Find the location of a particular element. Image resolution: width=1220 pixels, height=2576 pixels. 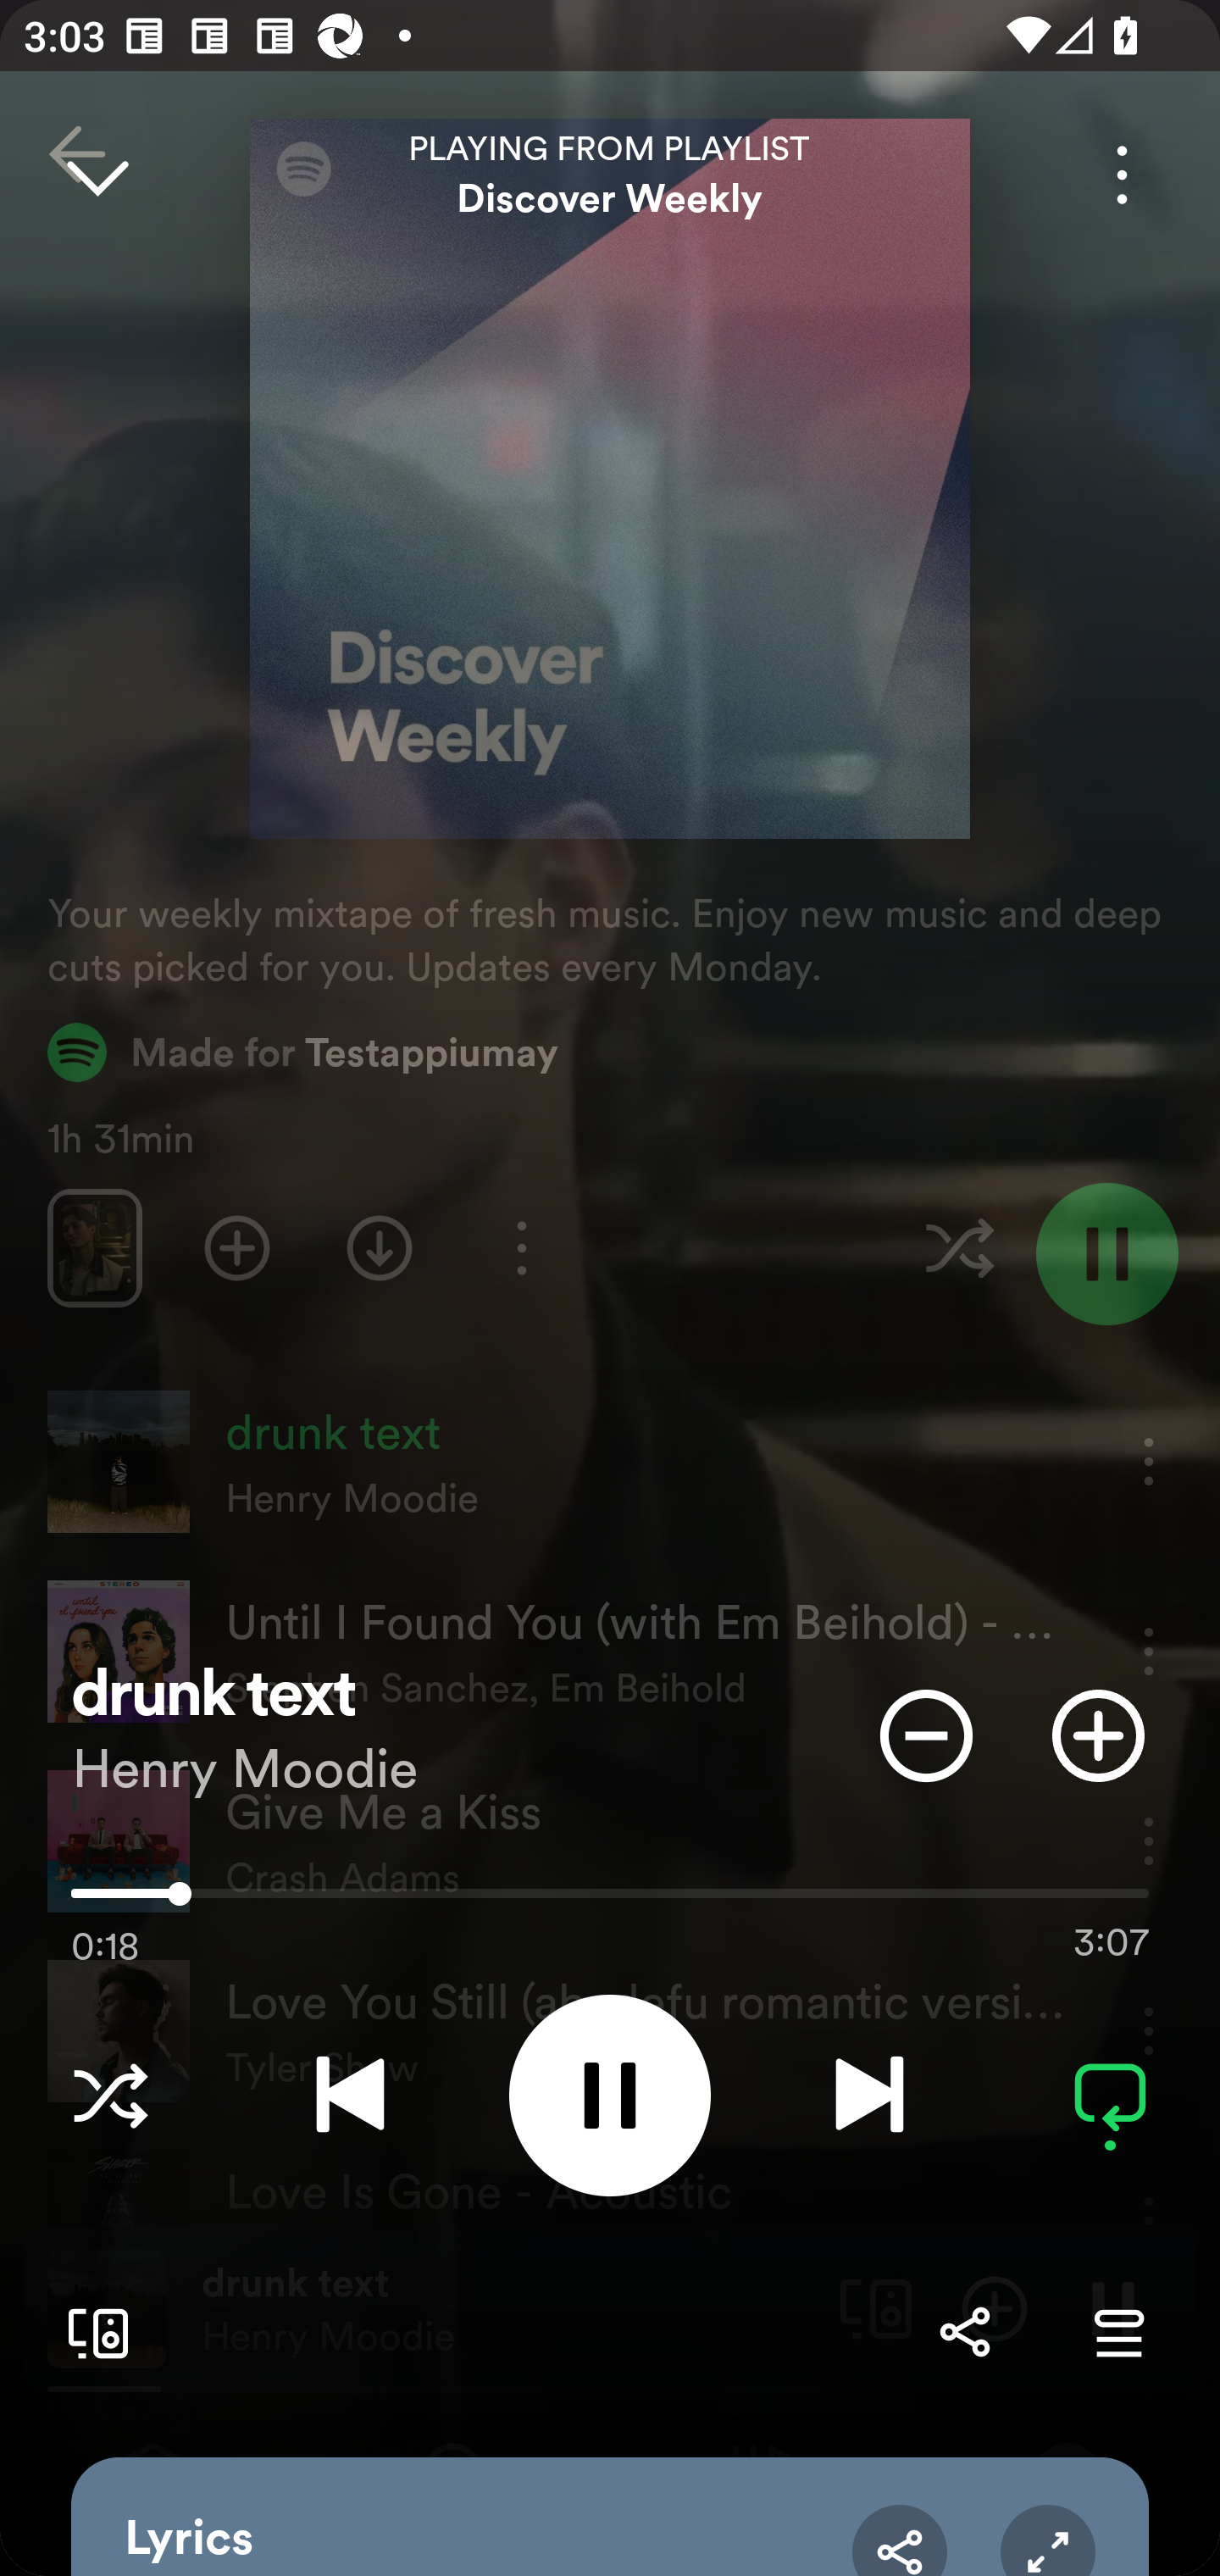

Don't play this is located at coordinates (926, 1735).